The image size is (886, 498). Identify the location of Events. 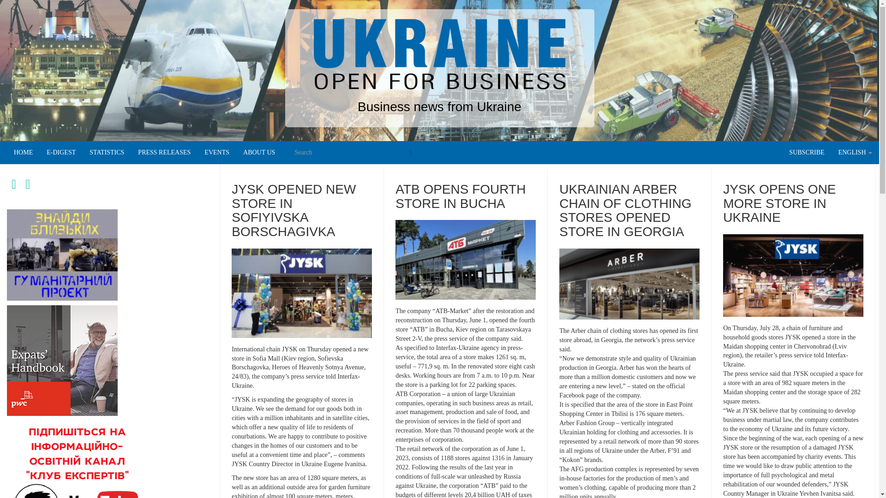
(217, 152).